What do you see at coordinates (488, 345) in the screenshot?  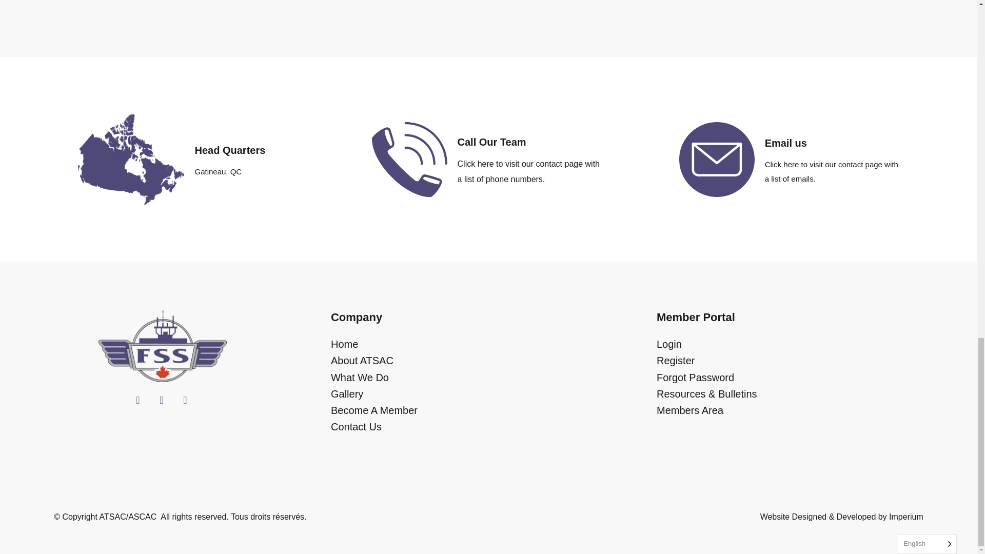 I see `Home` at bounding box center [488, 345].